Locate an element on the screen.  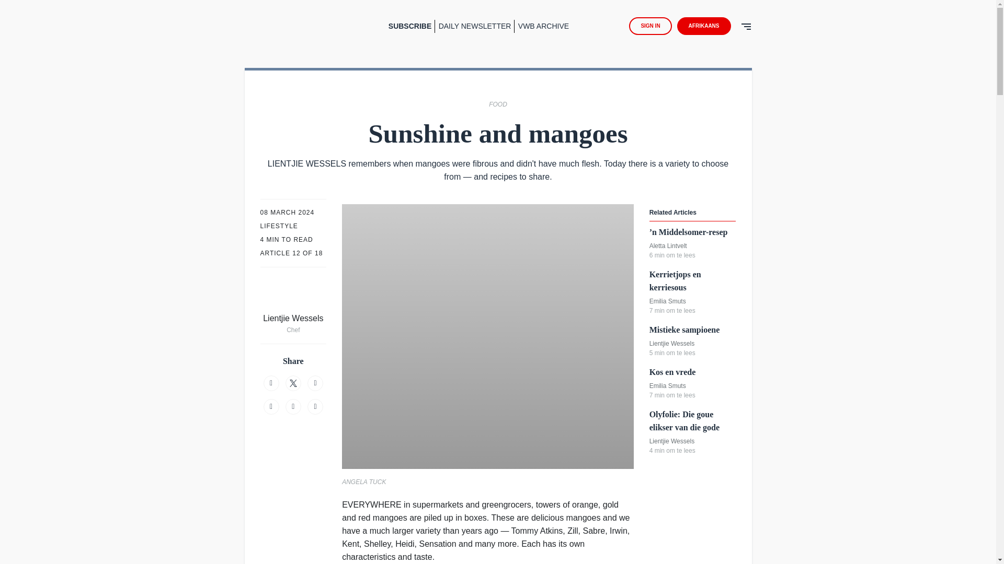
AFRIKAANS is located at coordinates (704, 26).